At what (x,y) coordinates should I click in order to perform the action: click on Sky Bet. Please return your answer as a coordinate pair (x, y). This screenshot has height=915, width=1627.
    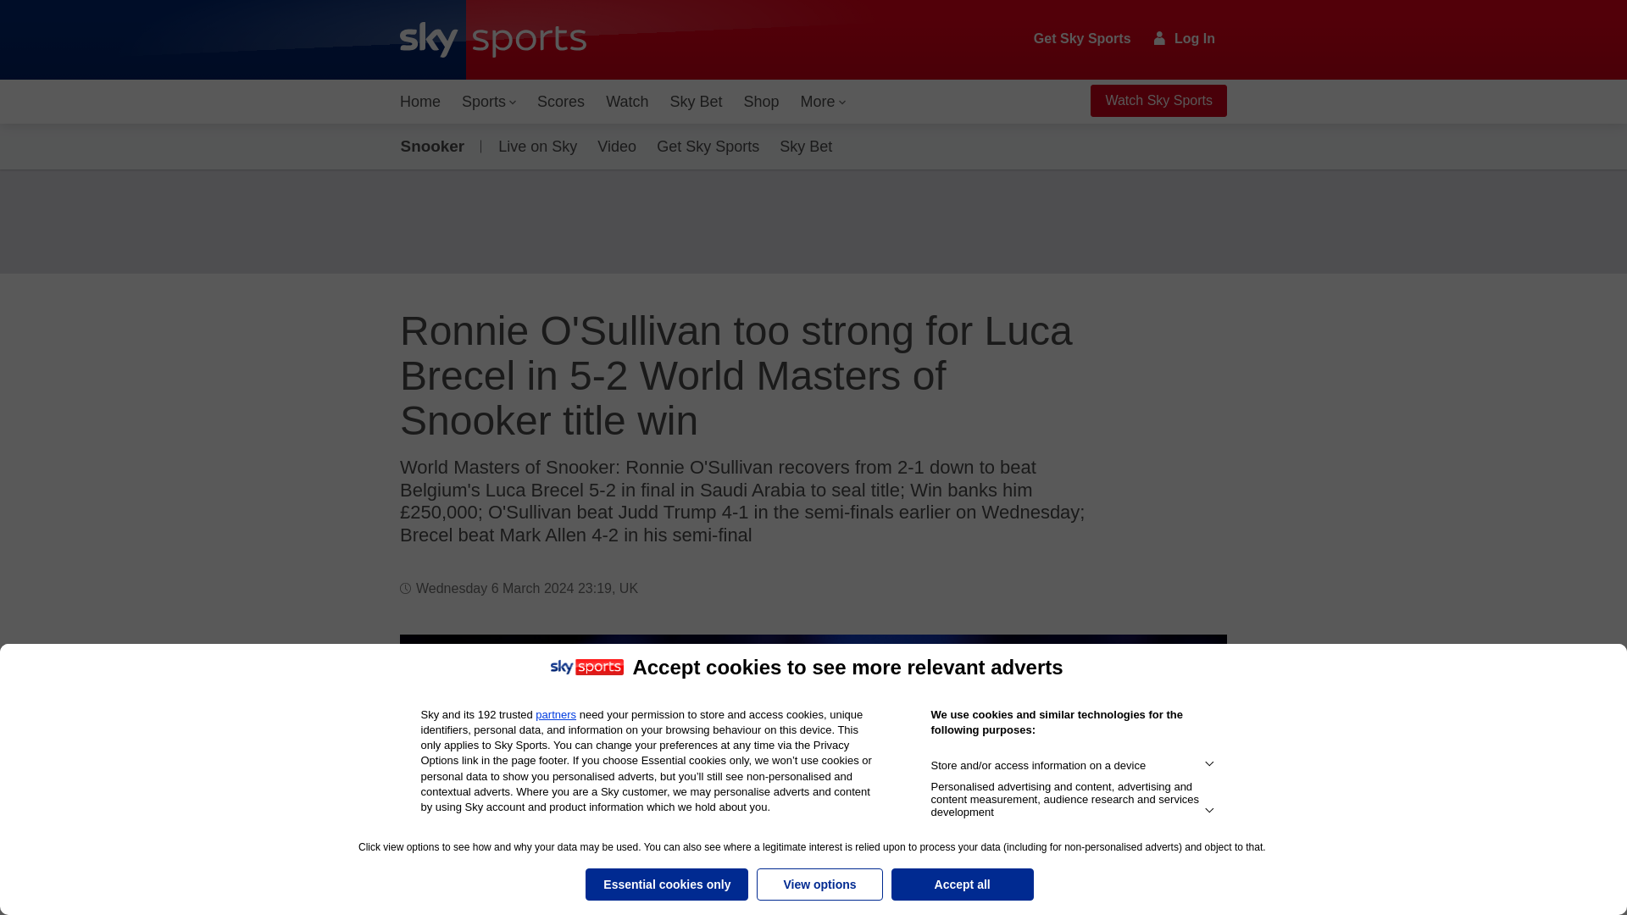
    Looking at the image, I should click on (695, 102).